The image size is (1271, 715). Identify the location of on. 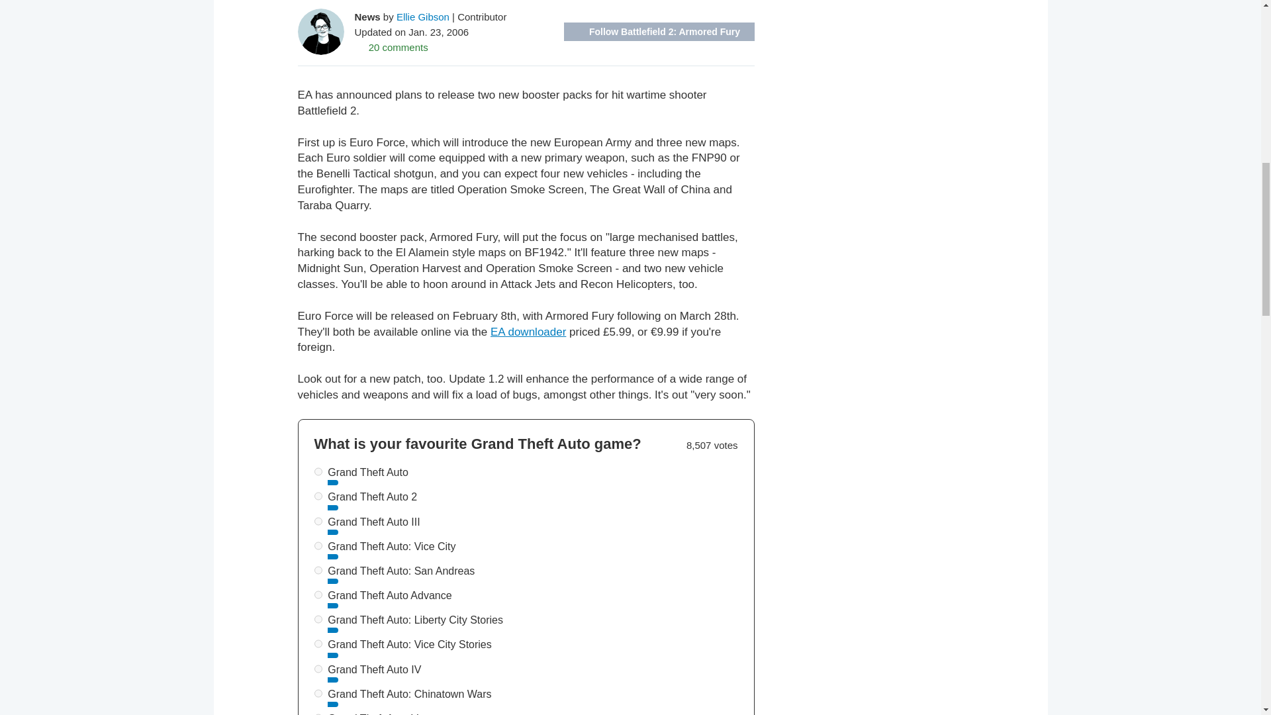
(318, 643).